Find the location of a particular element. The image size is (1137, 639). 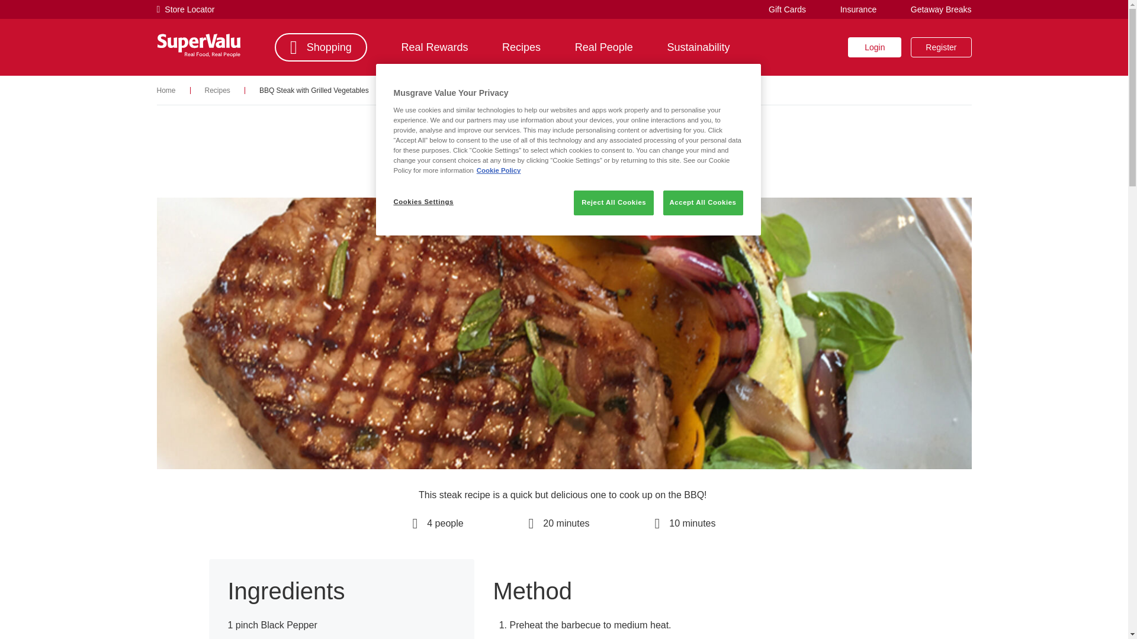

Sustainability is located at coordinates (698, 47).